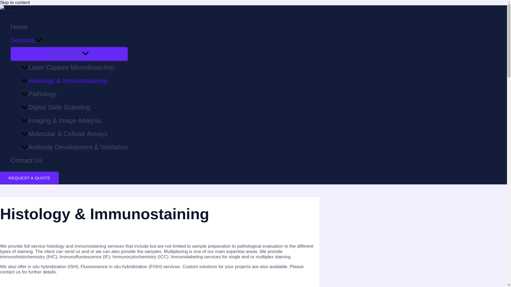 This screenshot has width=511, height=287. I want to click on MENU TOGGLE, so click(69, 54).